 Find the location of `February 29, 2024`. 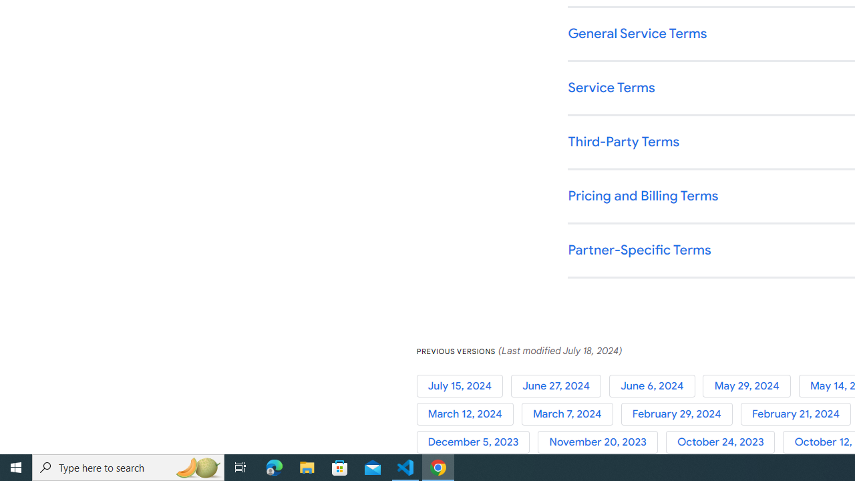

February 29, 2024 is located at coordinates (680, 414).